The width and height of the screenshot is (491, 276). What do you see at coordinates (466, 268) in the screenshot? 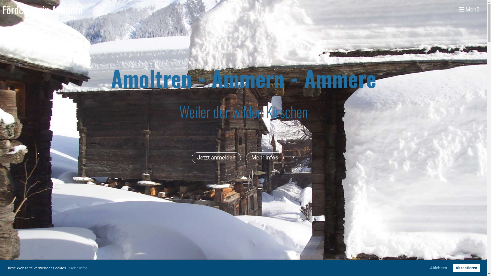
I see `Akzeptieren` at bounding box center [466, 268].